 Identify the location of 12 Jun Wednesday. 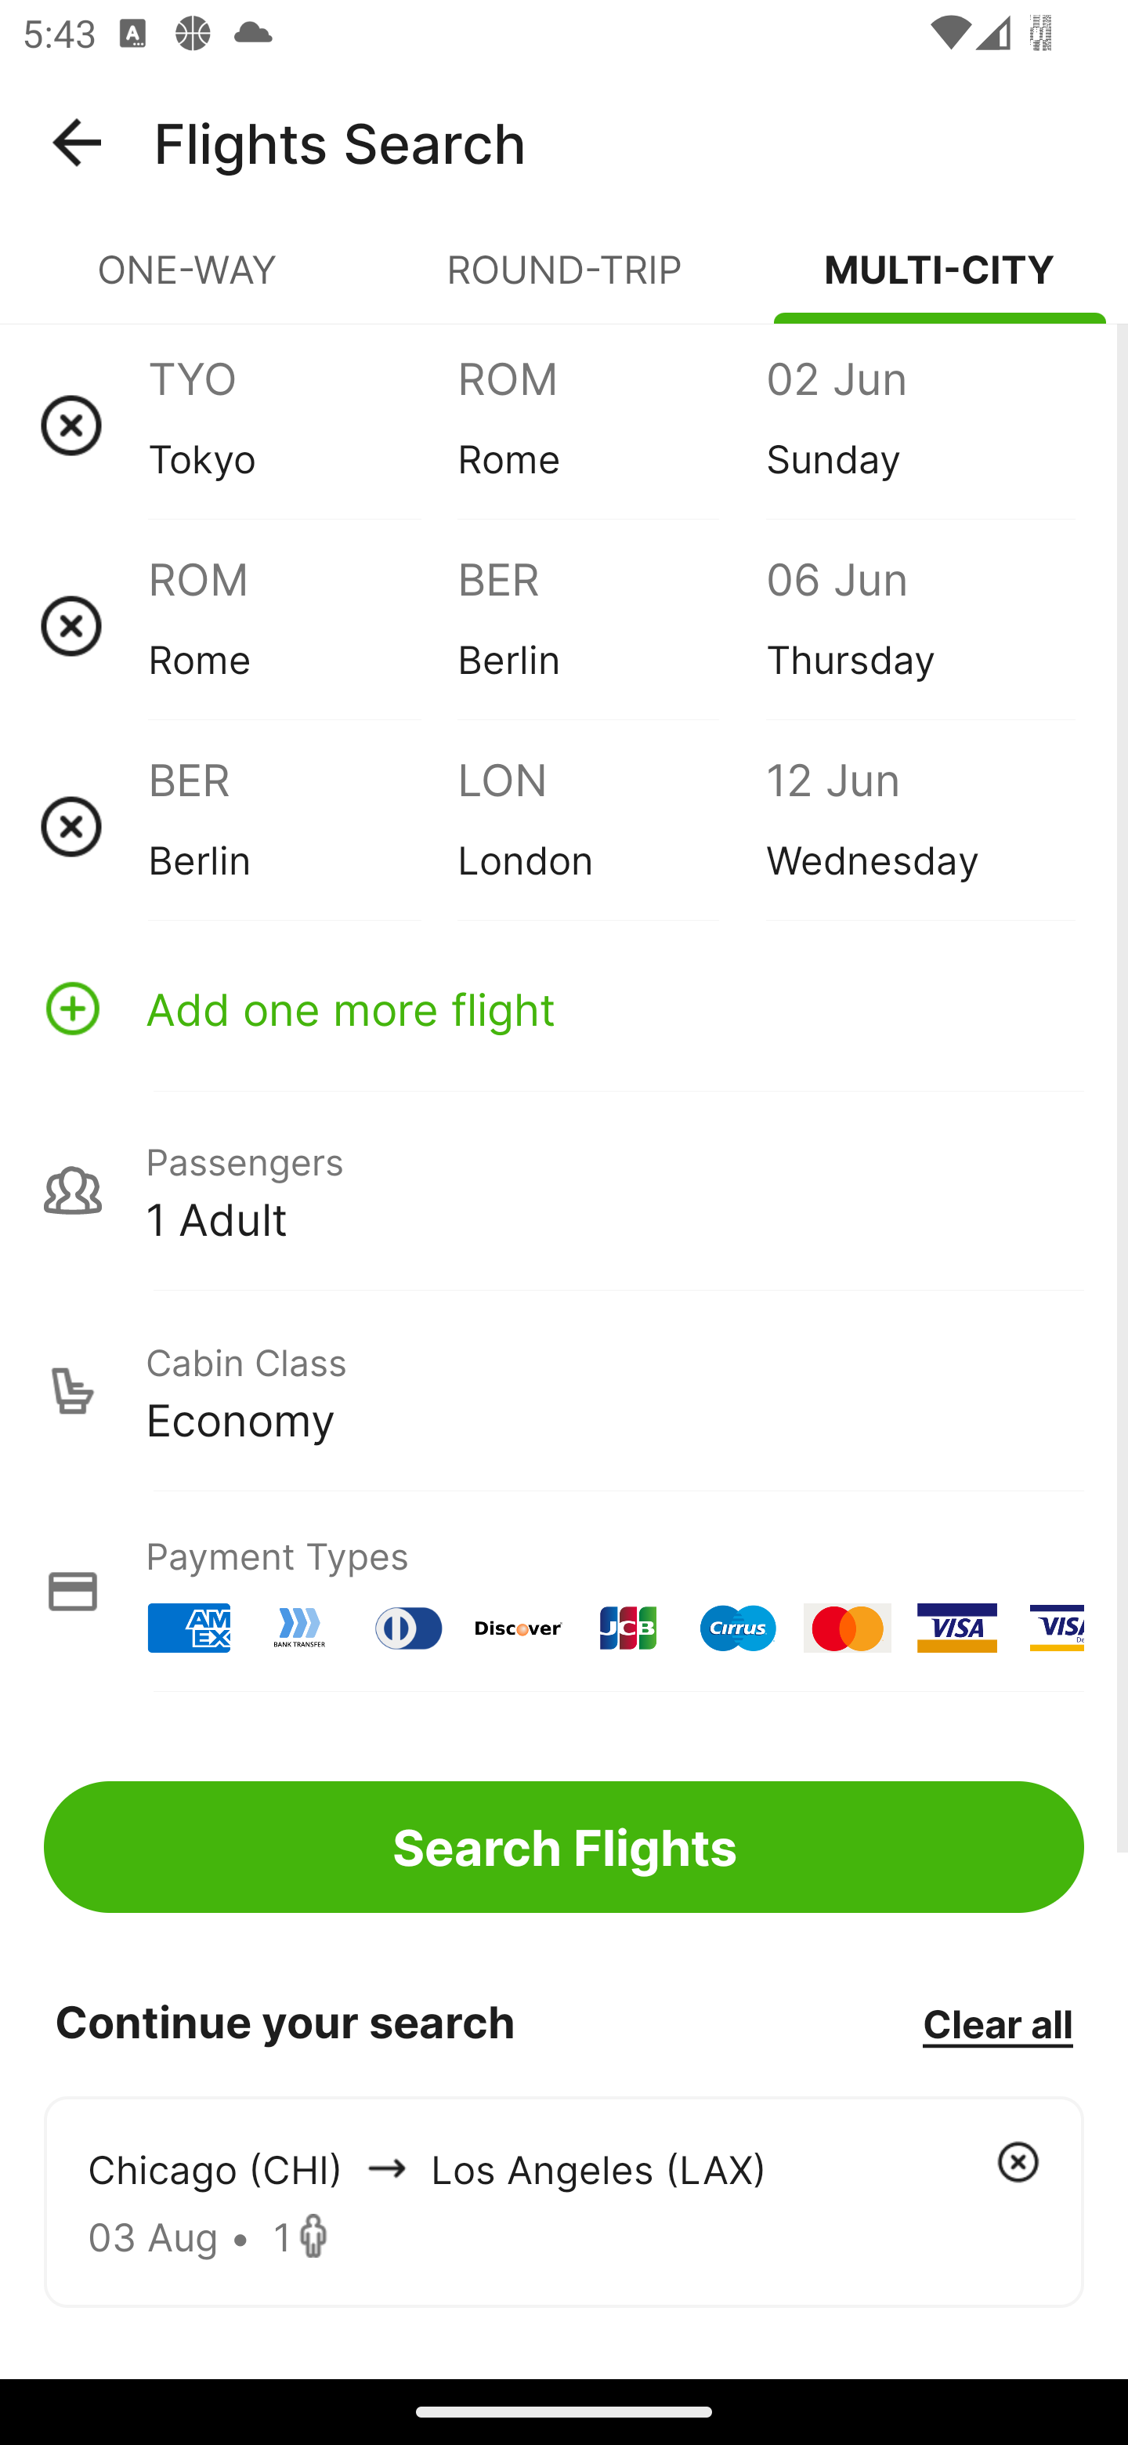
(920, 826).